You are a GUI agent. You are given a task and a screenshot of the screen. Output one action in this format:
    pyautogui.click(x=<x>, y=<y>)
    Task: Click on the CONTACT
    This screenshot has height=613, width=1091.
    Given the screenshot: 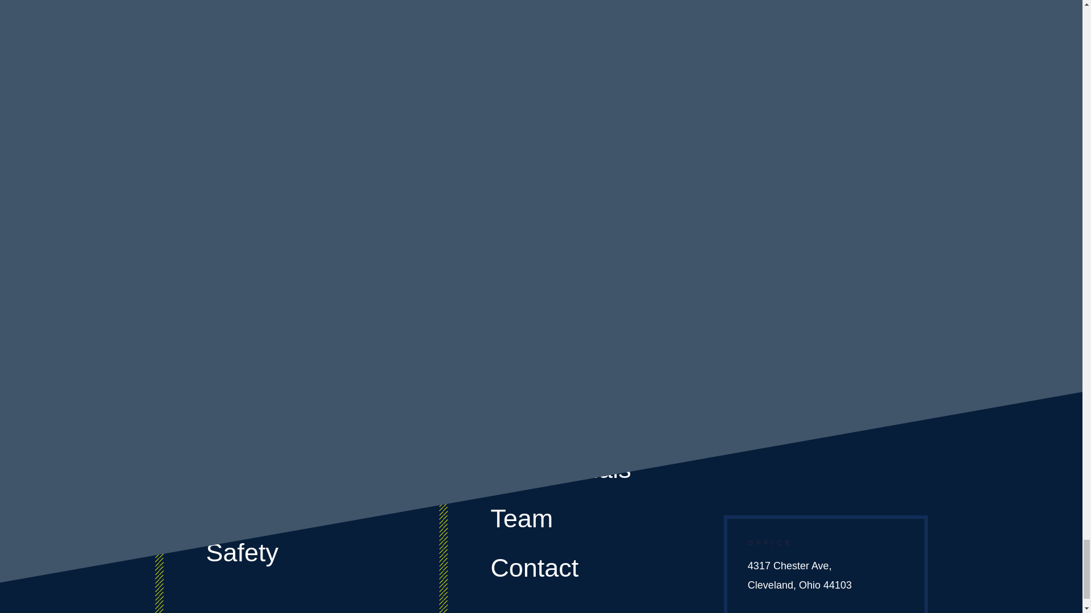 What is the action you would take?
    pyautogui.click(x=356, y=19)
    